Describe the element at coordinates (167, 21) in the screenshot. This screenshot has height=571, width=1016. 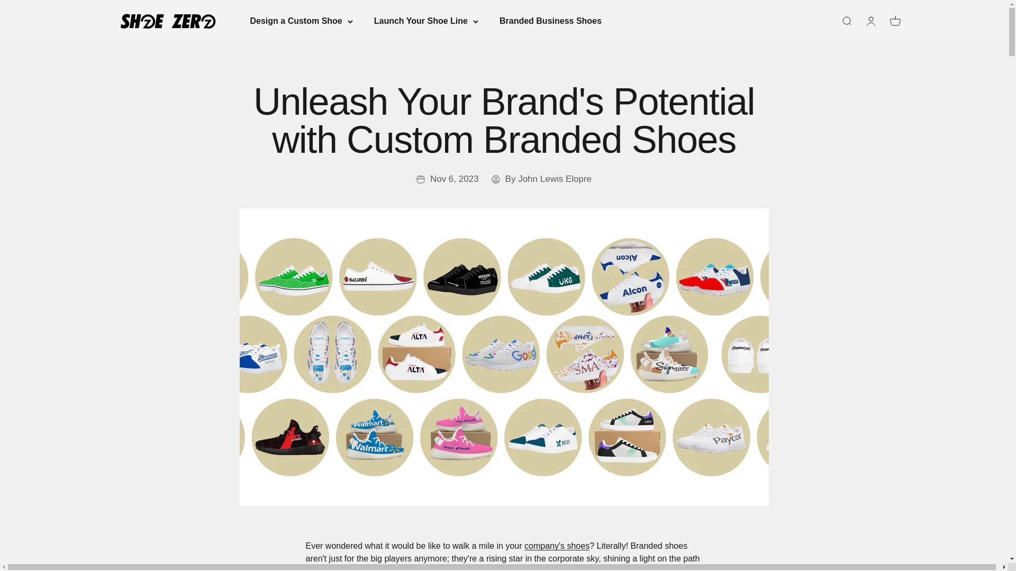
I see `Shoe Zero` at that location.